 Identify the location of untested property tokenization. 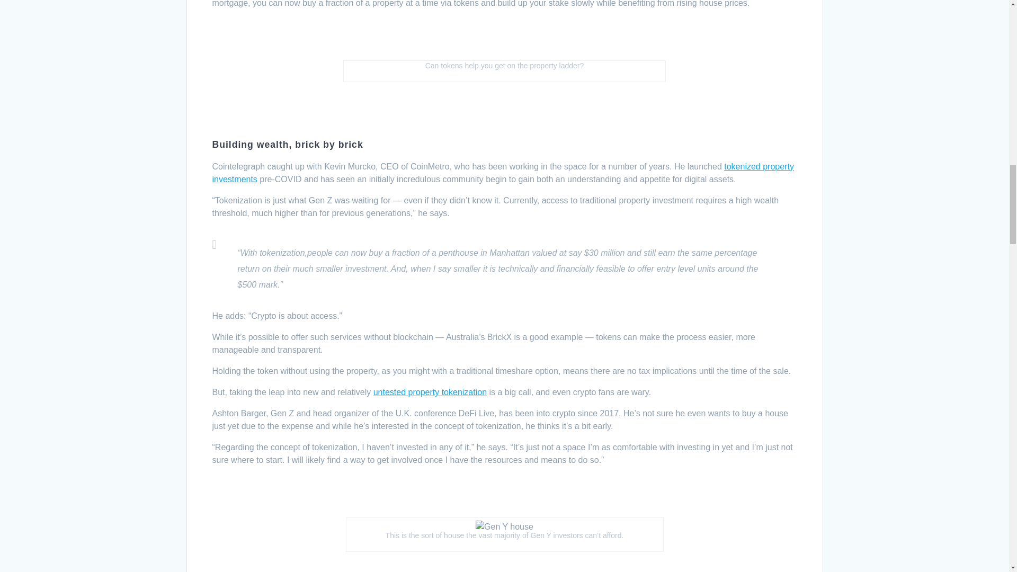
(430, 392).